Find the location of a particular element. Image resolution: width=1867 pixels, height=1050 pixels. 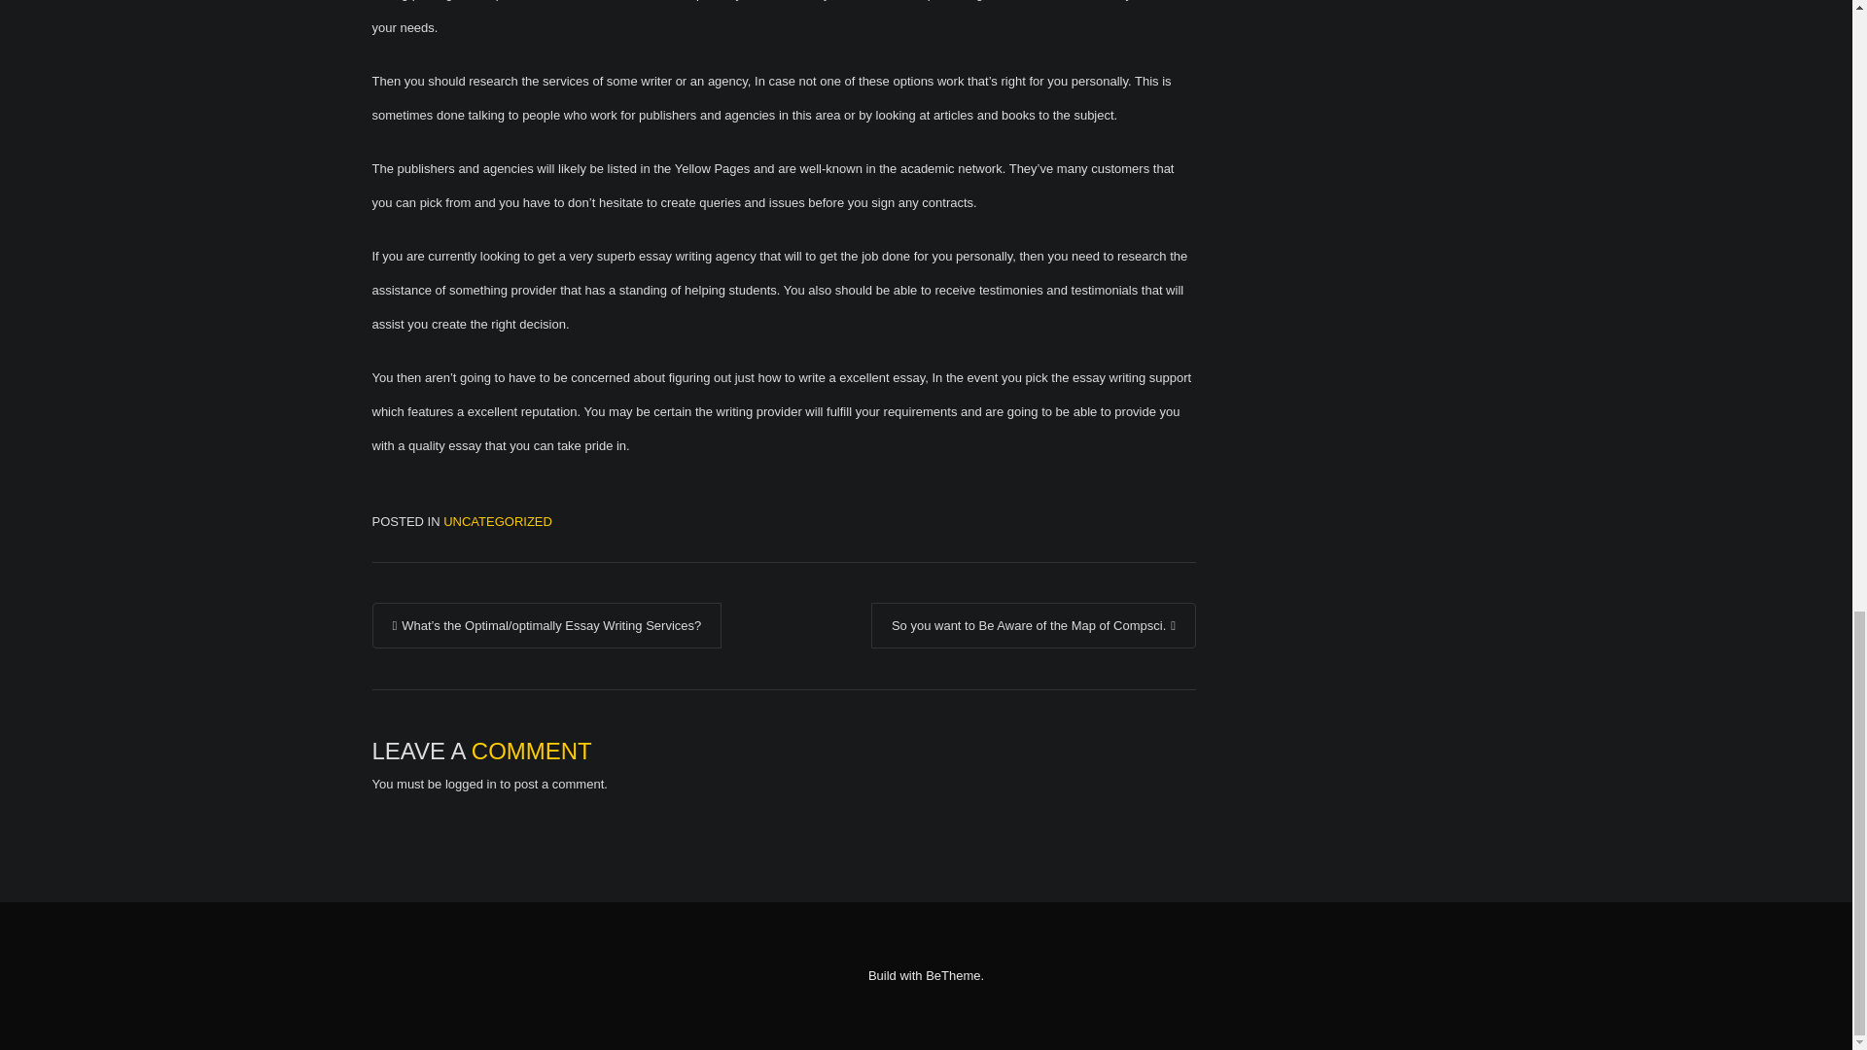

UNCATEGORIZED is located at coordinates (498, 521).